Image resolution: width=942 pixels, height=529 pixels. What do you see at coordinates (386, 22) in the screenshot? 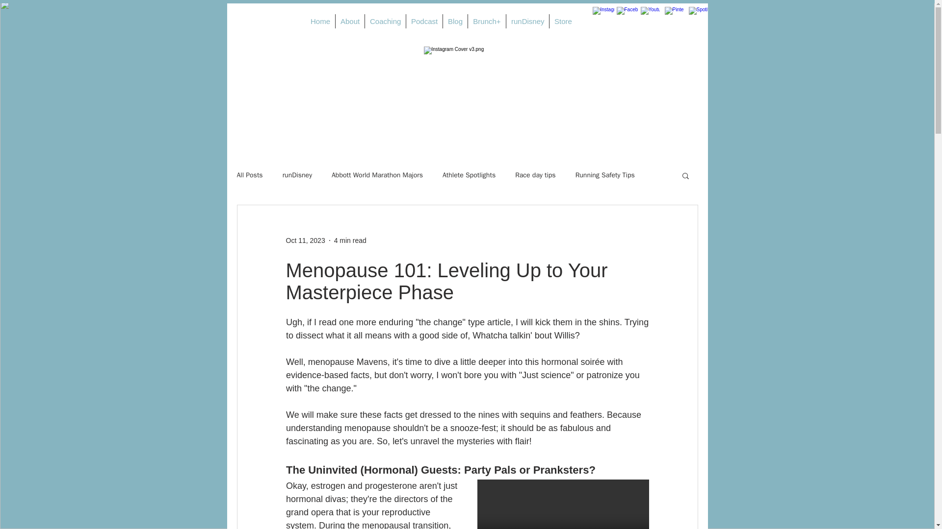
I see `Coaching` at bounding box center [386, 22].